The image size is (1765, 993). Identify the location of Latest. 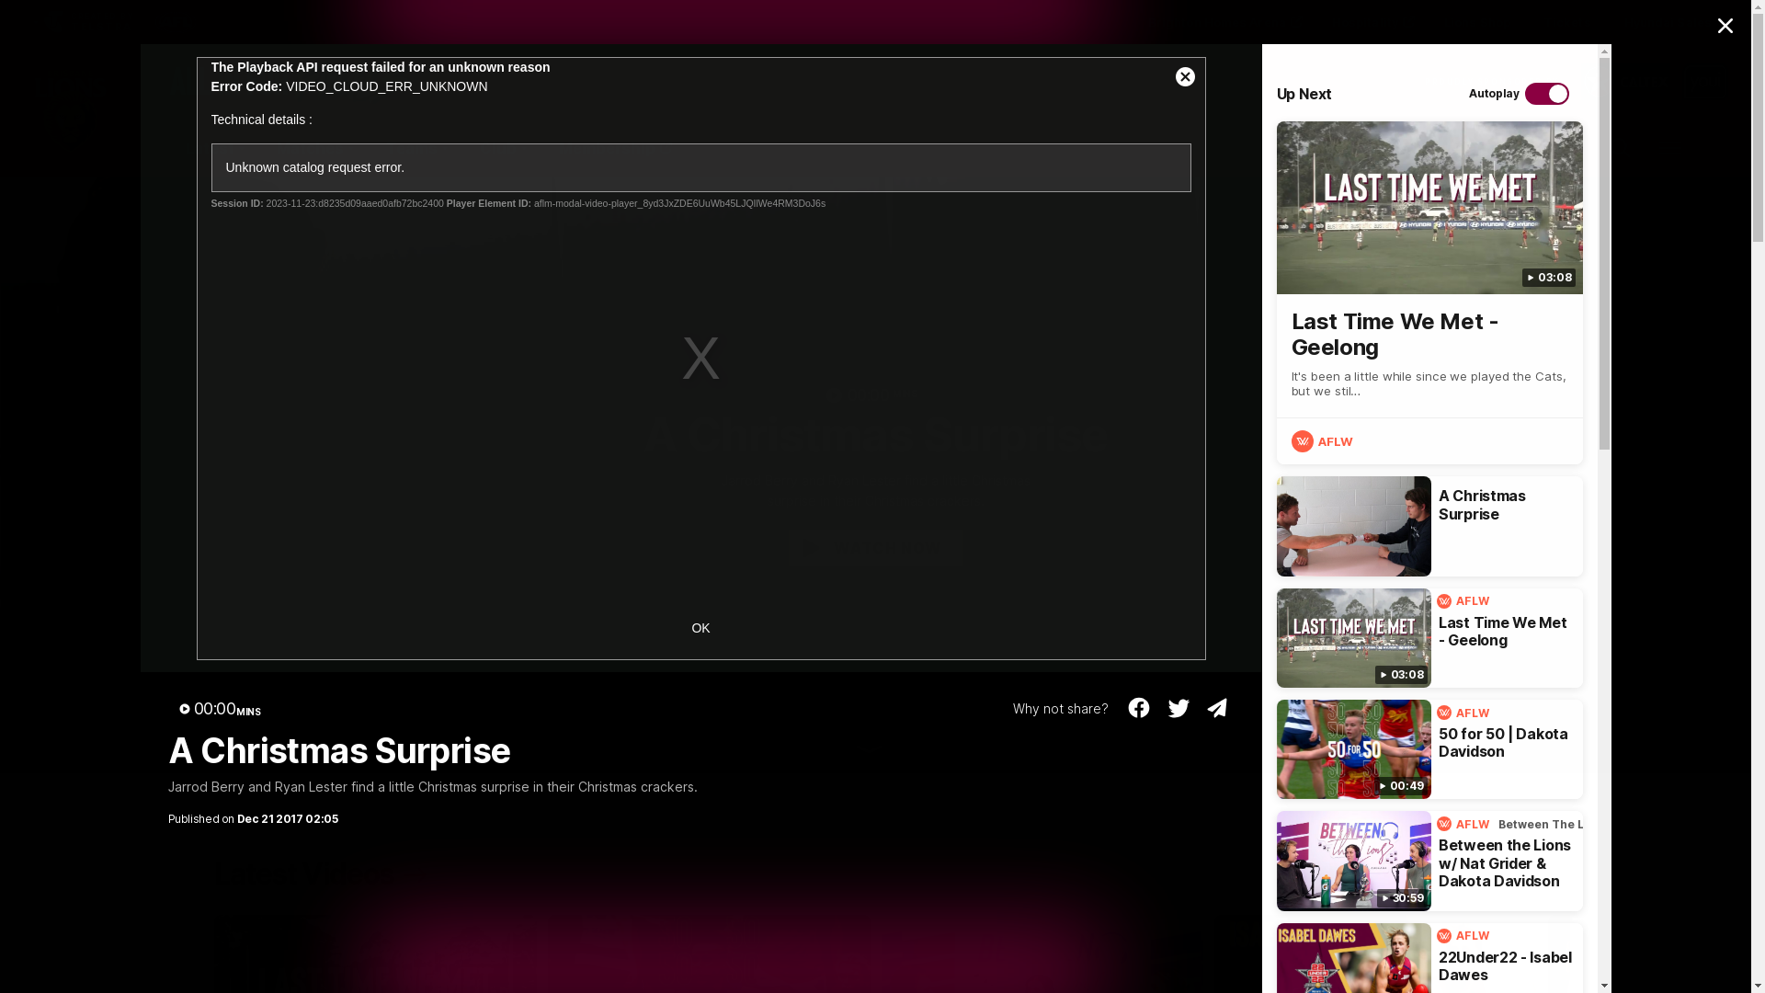
(215, 148).